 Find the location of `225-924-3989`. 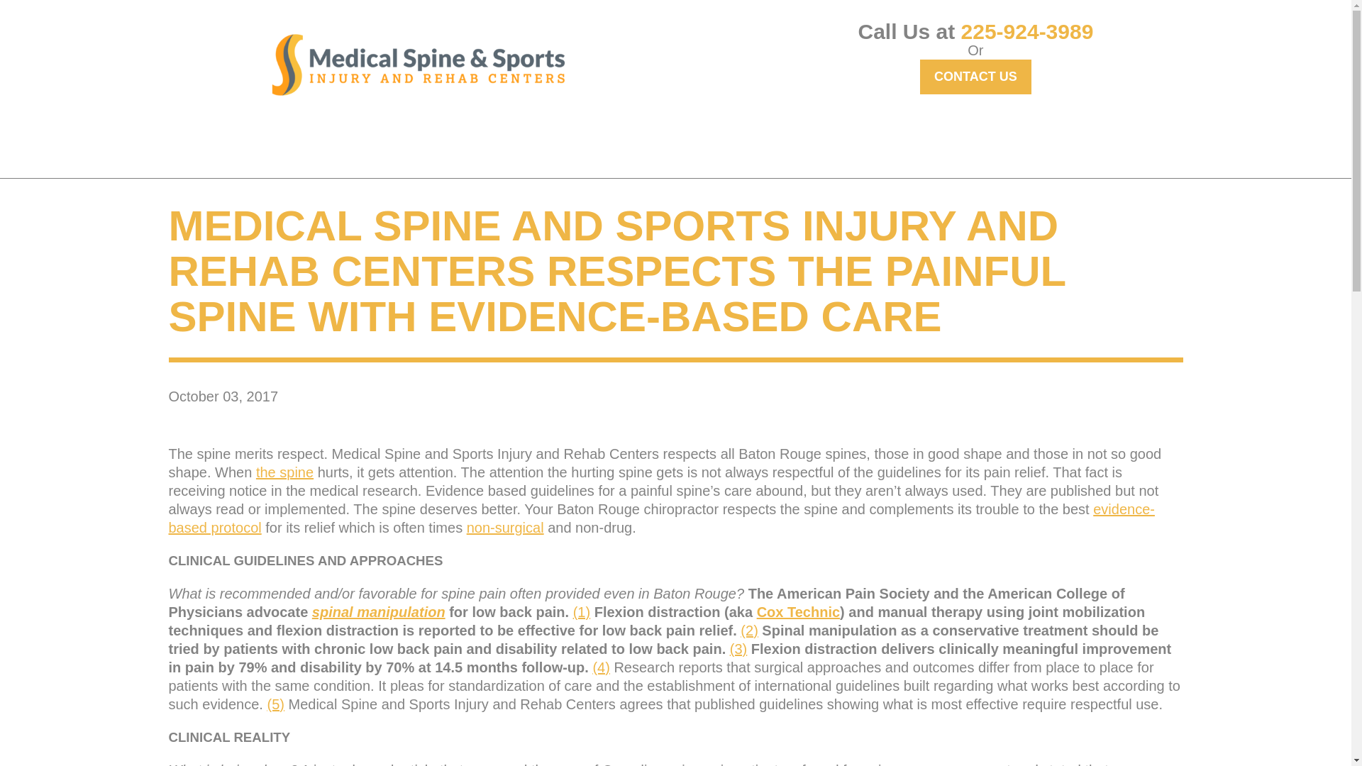

225-924-3989 is located at coordinates (1027, 31).